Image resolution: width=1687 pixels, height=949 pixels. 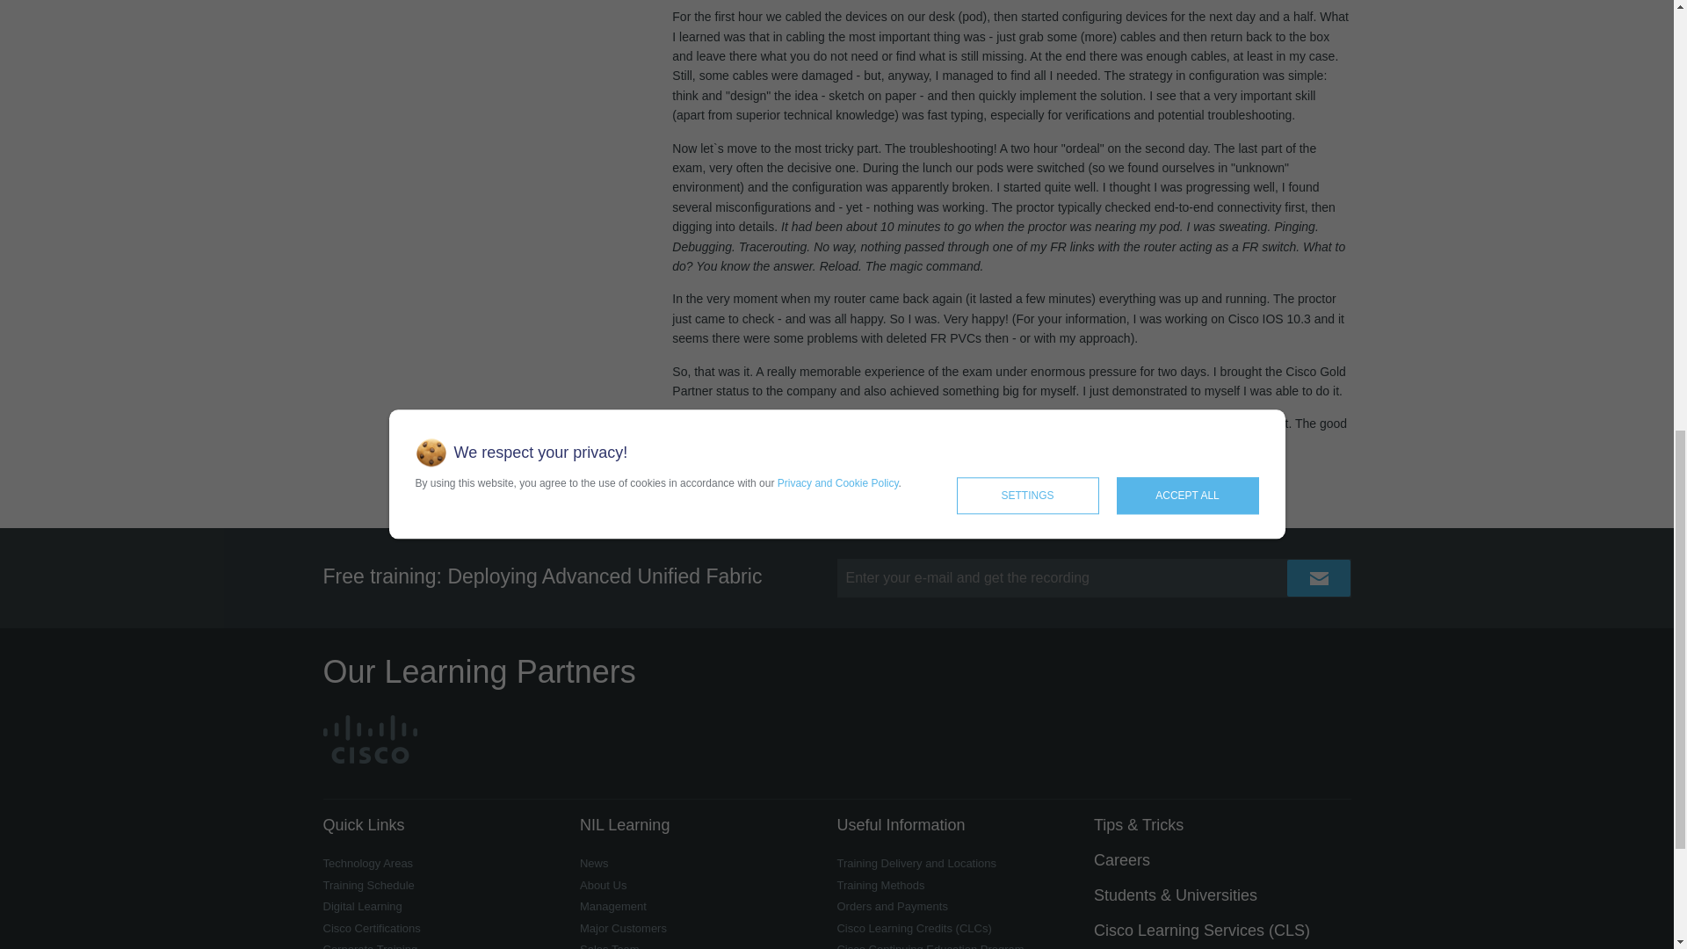 What do you see at coordinates (363, 905) in the screenshot?
I see `Digital Learning` at bounding box center [363, 905].